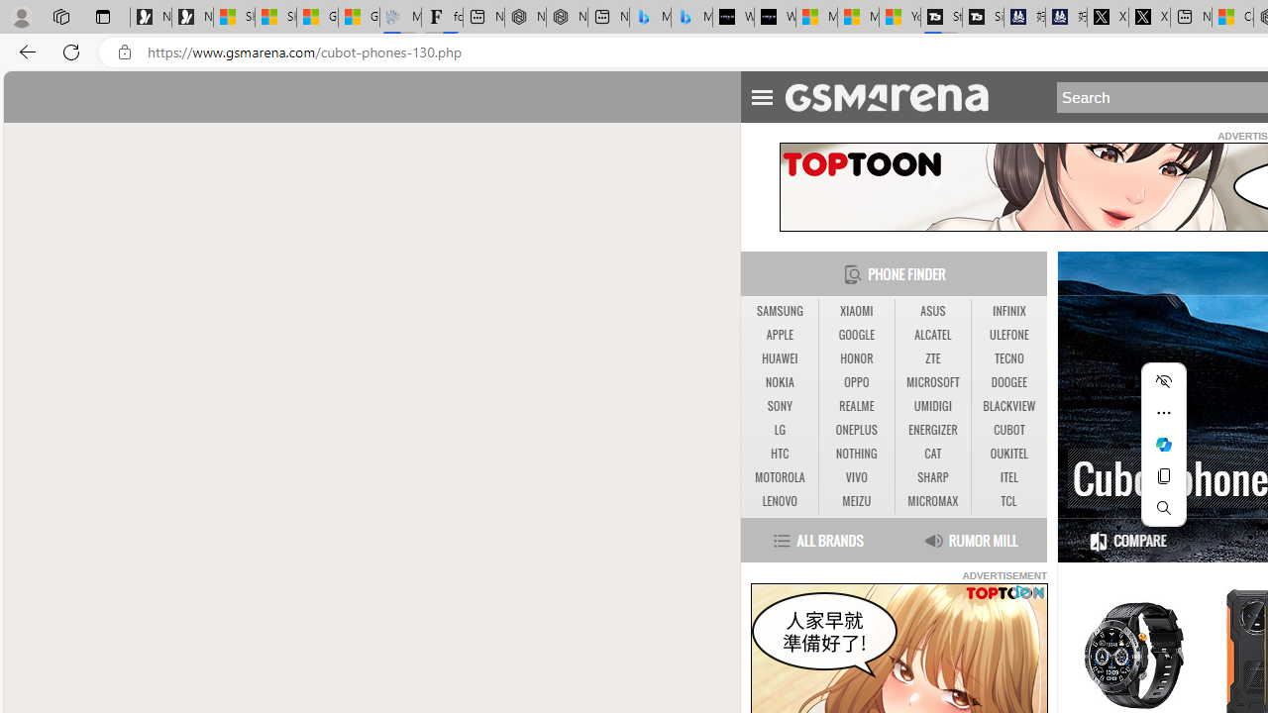 The image size is (1268, 713). What do you see at coordinates (779, 406) in the screenshot?
I see `SONY` at bounding box center [779, 406].